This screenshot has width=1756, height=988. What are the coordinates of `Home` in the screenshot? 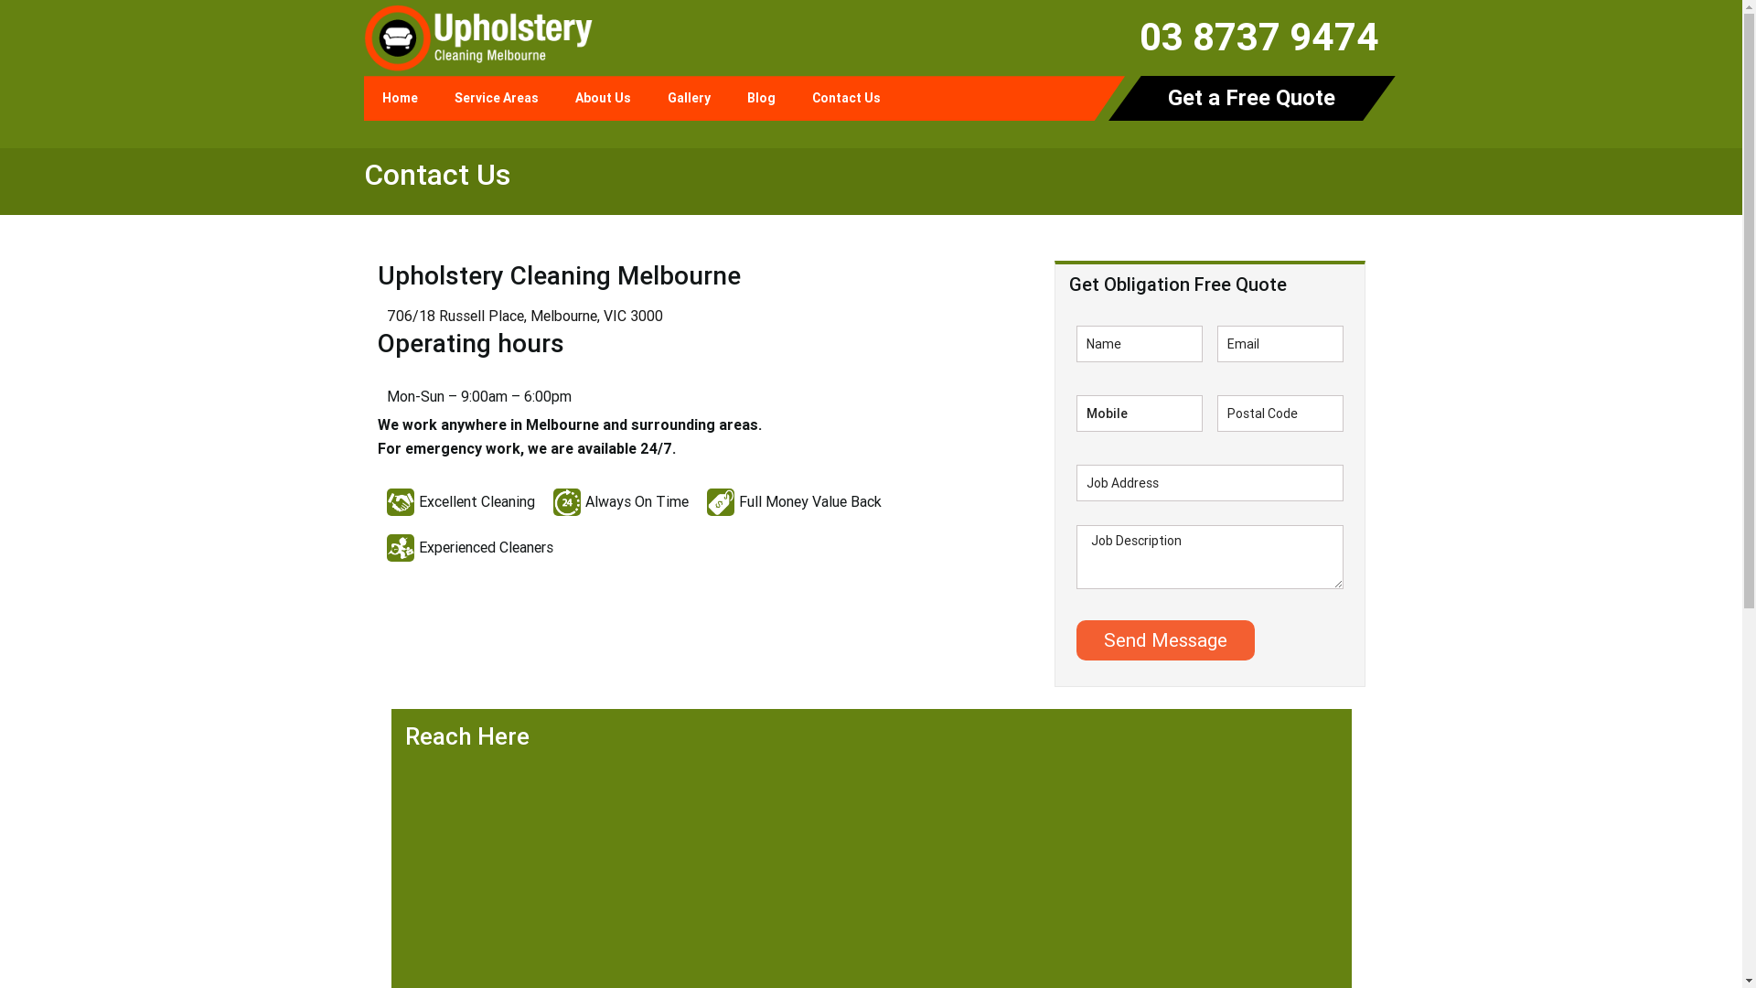 It's located at (401, 99).